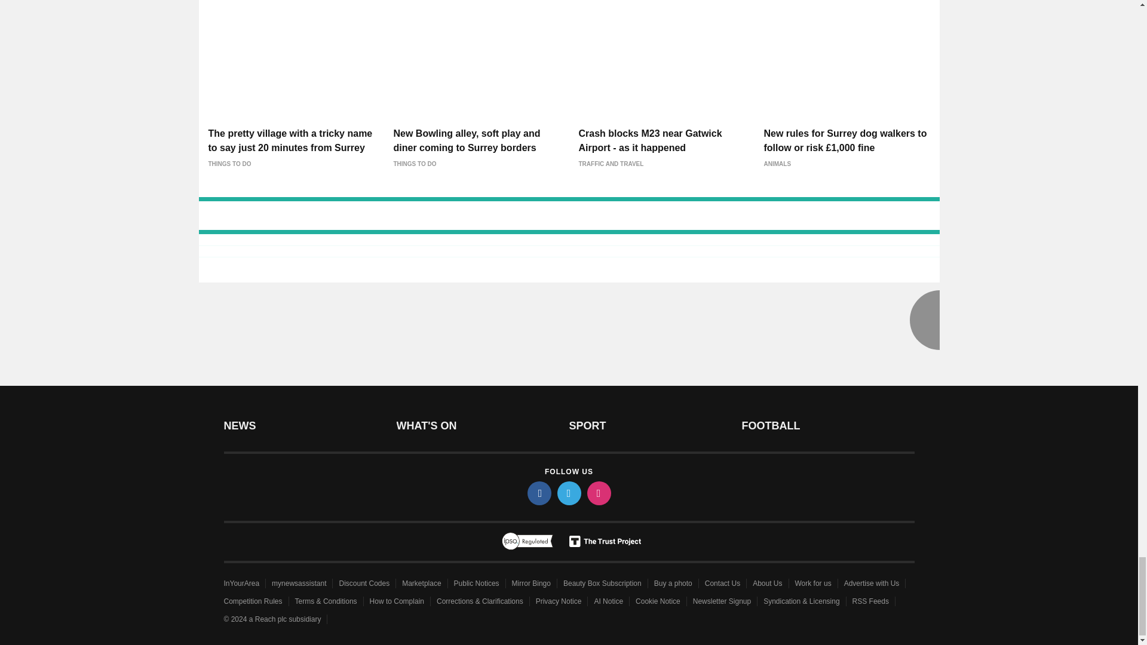 This screenshot has height=645, width=1147. Describe the element at coordinates (568, 493) in the screenshot. I see `twitter` at that location.